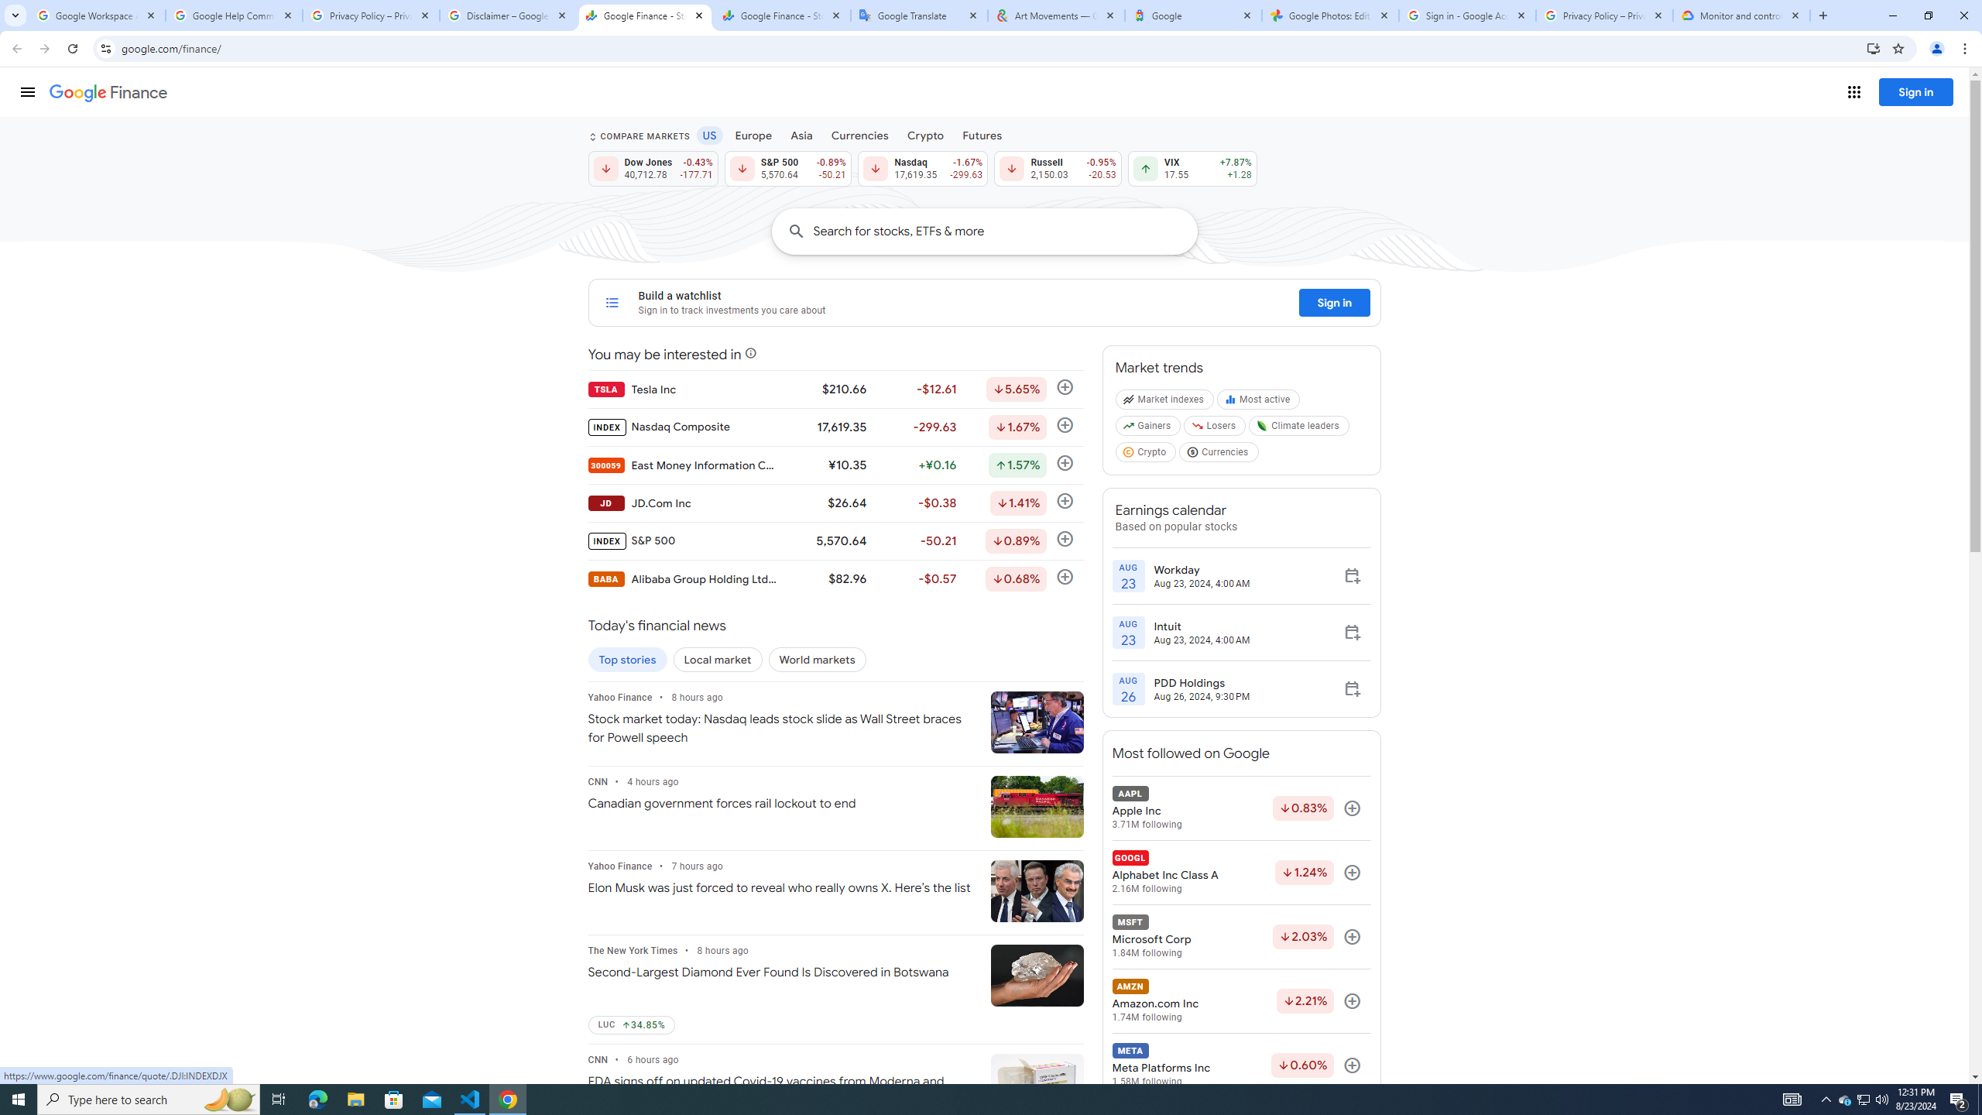 The width and height of the screenshot is (1982, 1115). What do you see at coordinates (1240, 1000) in the screenshot?
I see `AMZN Amazon.com Inc 1.74M following Down by 2.21% Follow` at bounding box center [1240, 1000].